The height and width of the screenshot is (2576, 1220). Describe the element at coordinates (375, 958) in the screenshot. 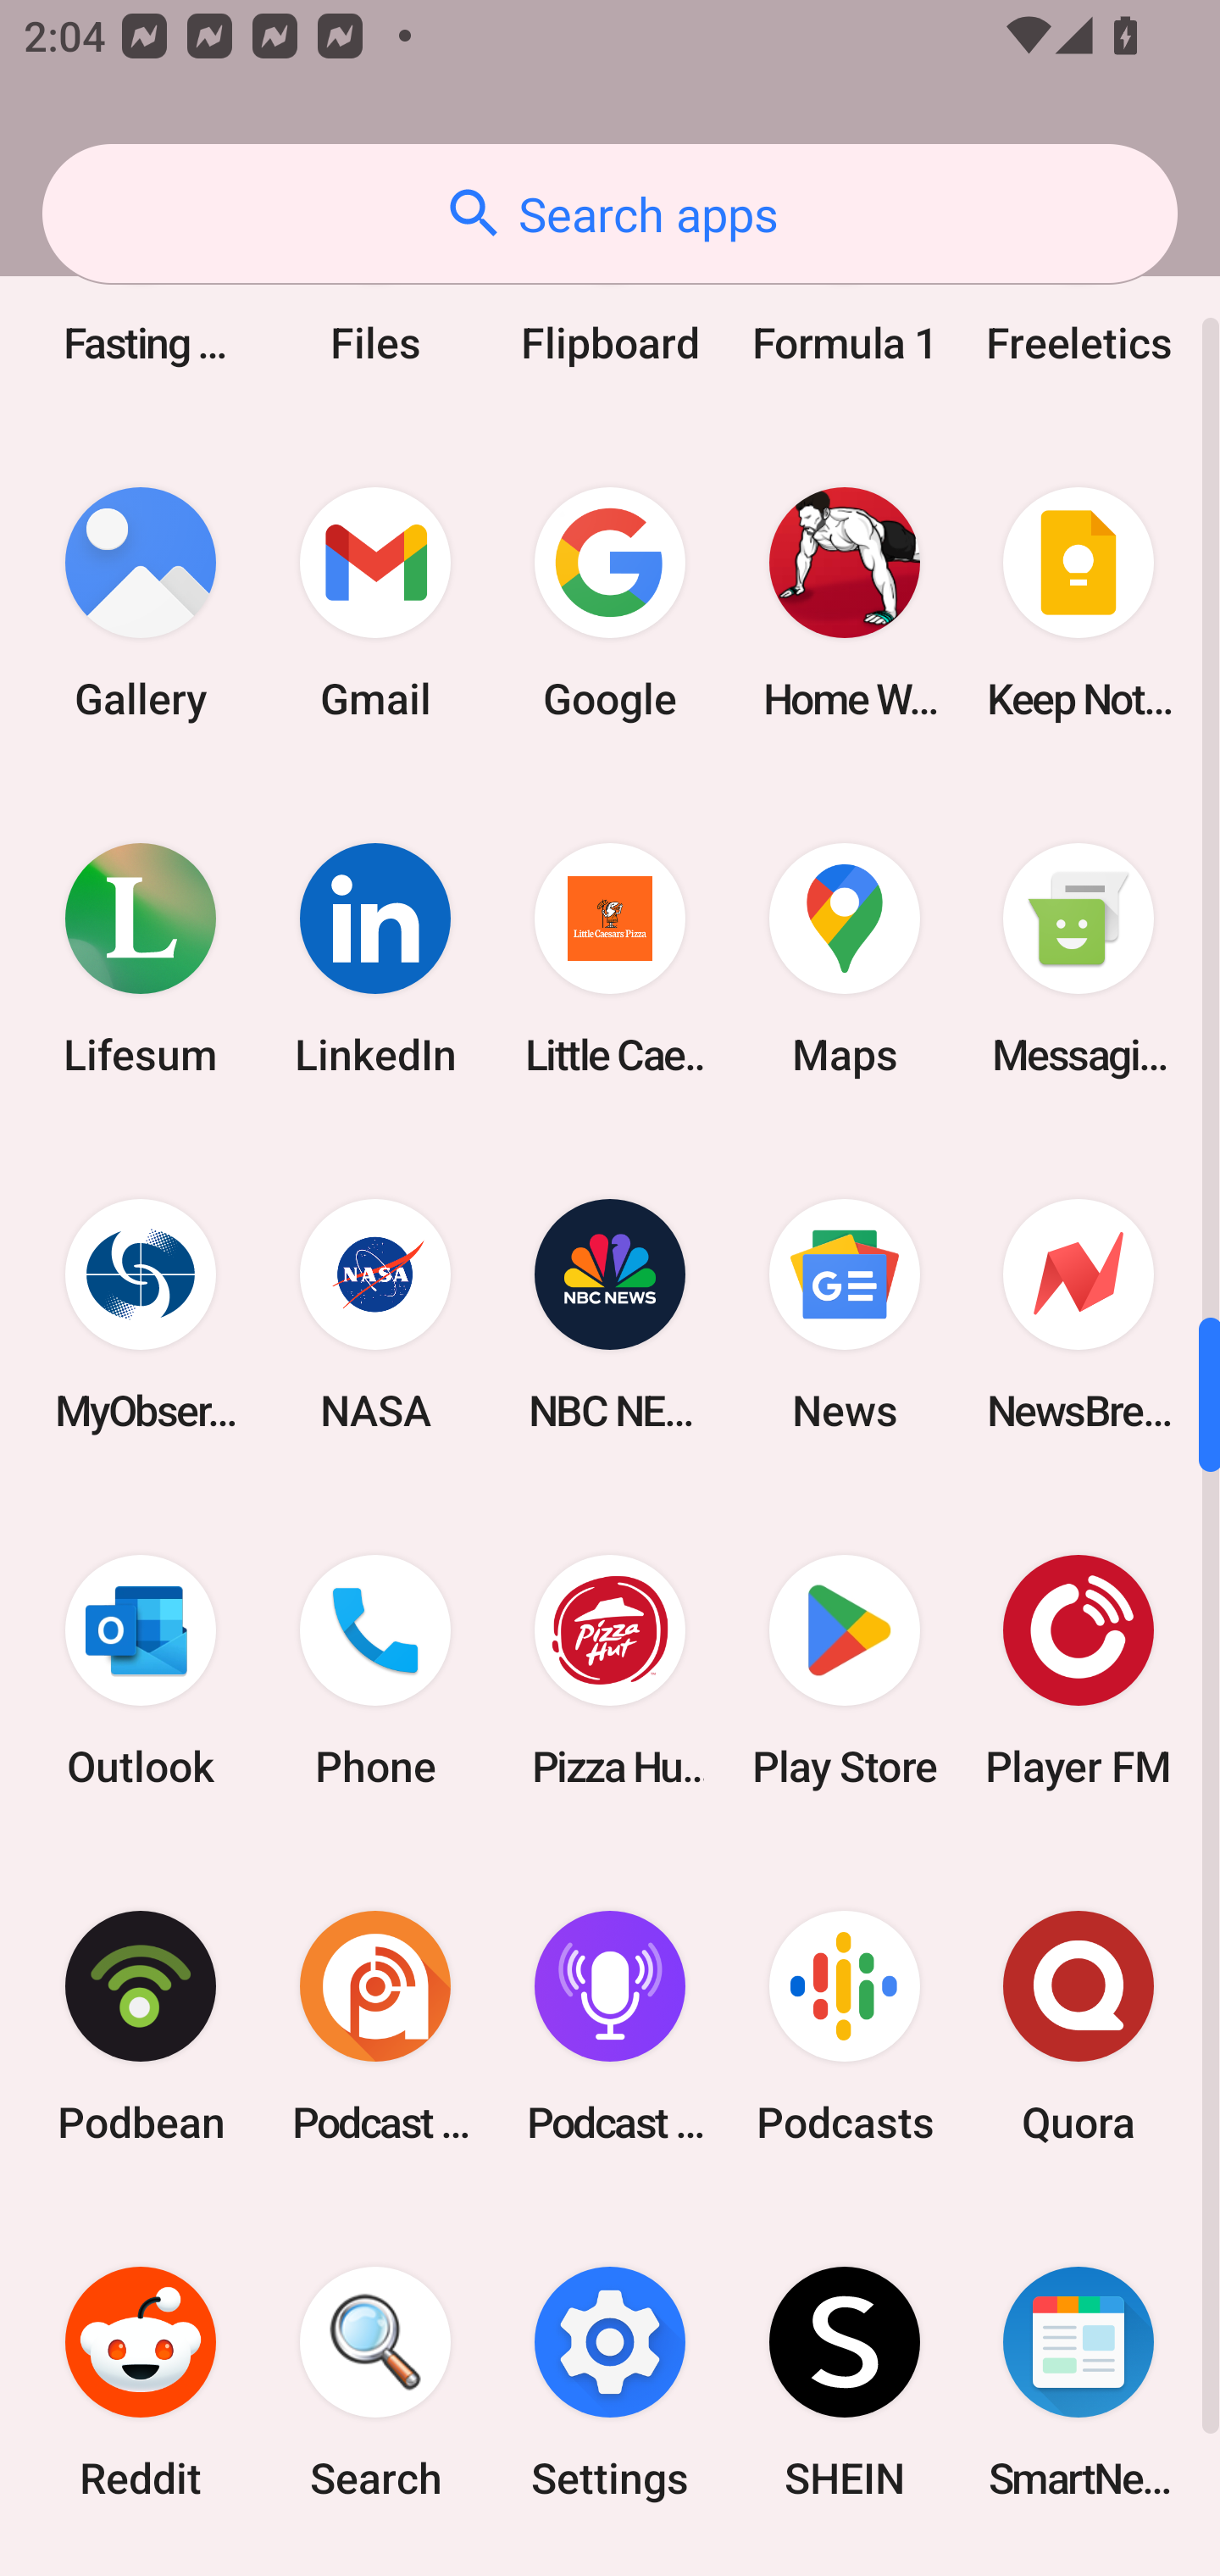

I see `LinkedIn` at that location.